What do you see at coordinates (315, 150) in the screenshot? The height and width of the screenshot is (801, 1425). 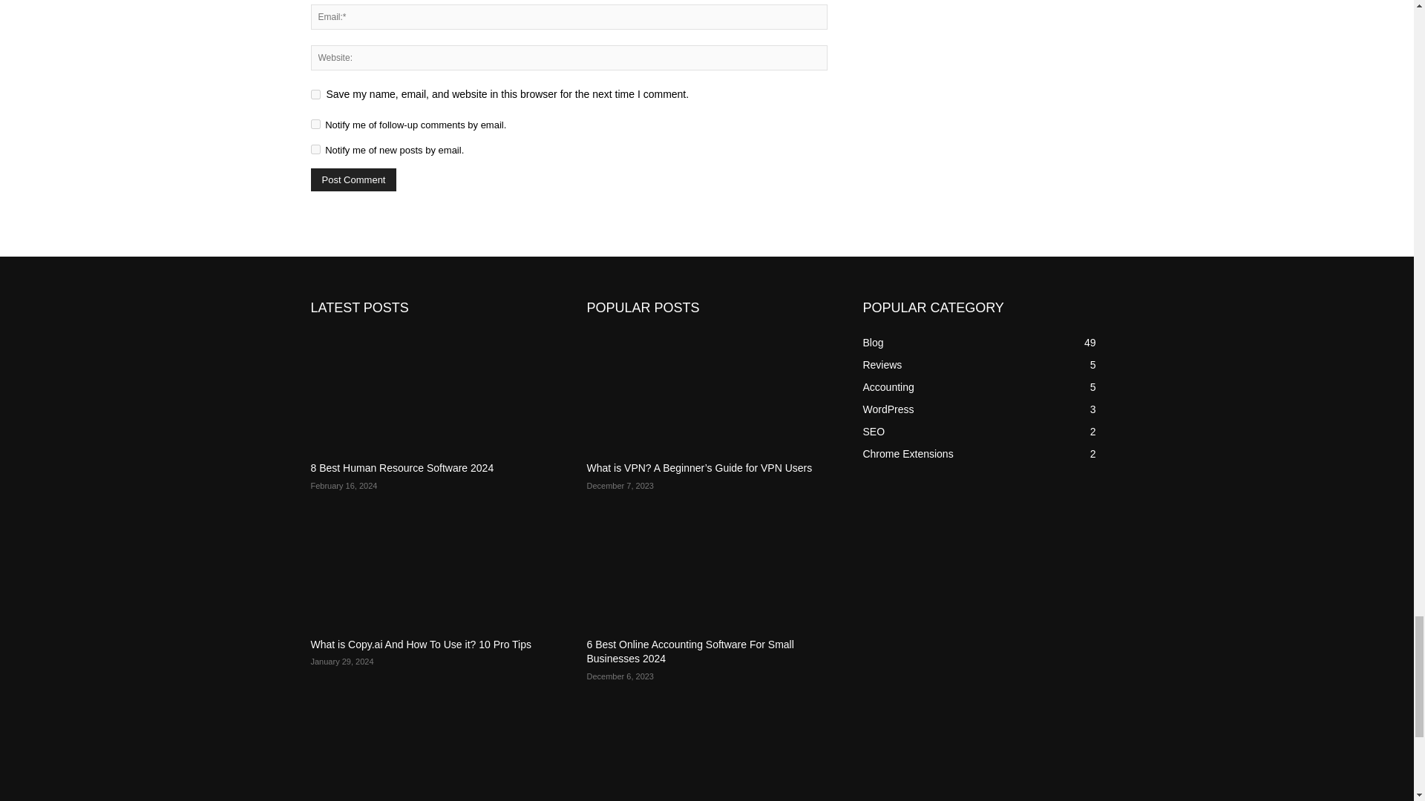 I see `subscribe` at bounding box center [315, 150].